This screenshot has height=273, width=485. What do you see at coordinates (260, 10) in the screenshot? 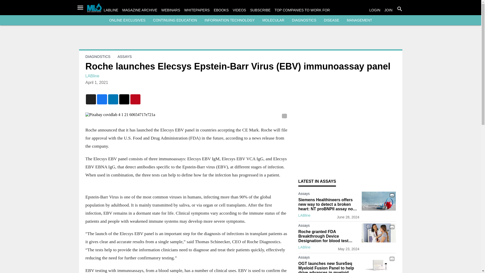
I see `SUBSCRIBE` at bounding box center [260, 10].